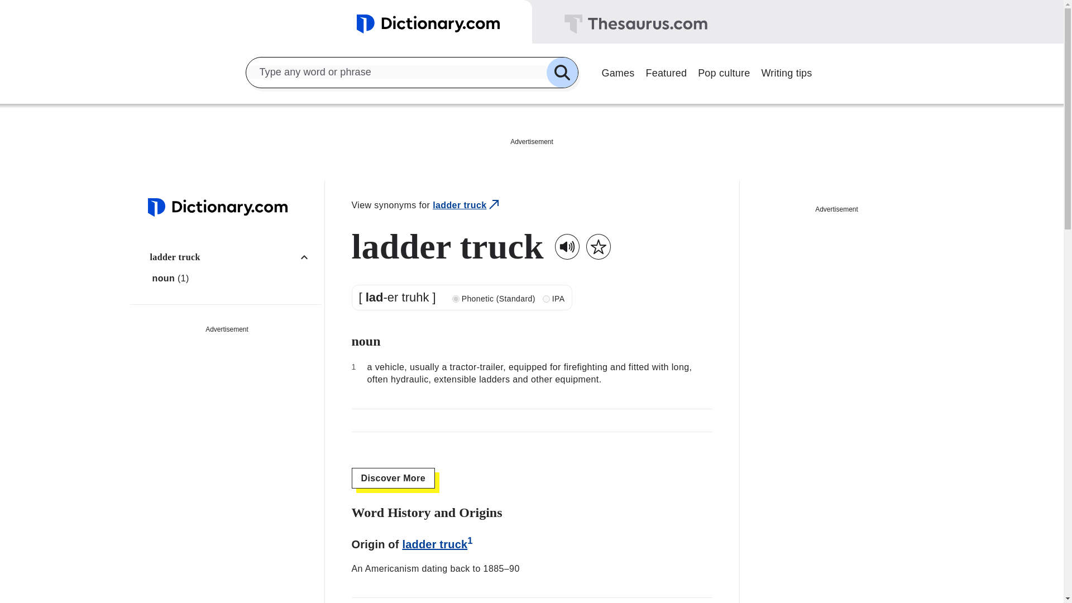  I want to click on phonetic, so click(456, 299).